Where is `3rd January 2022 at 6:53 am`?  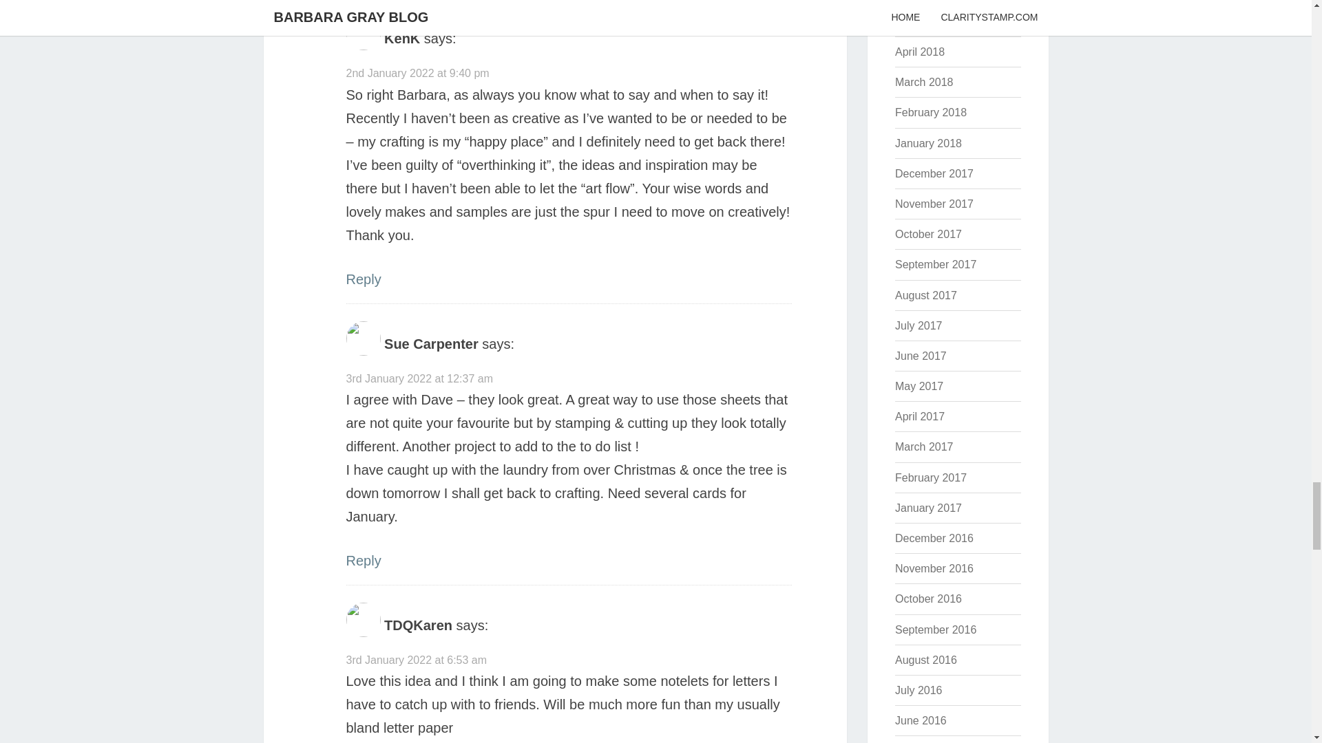
3rd January 2022 at 6:53 am is located at coordinates (416, 660).